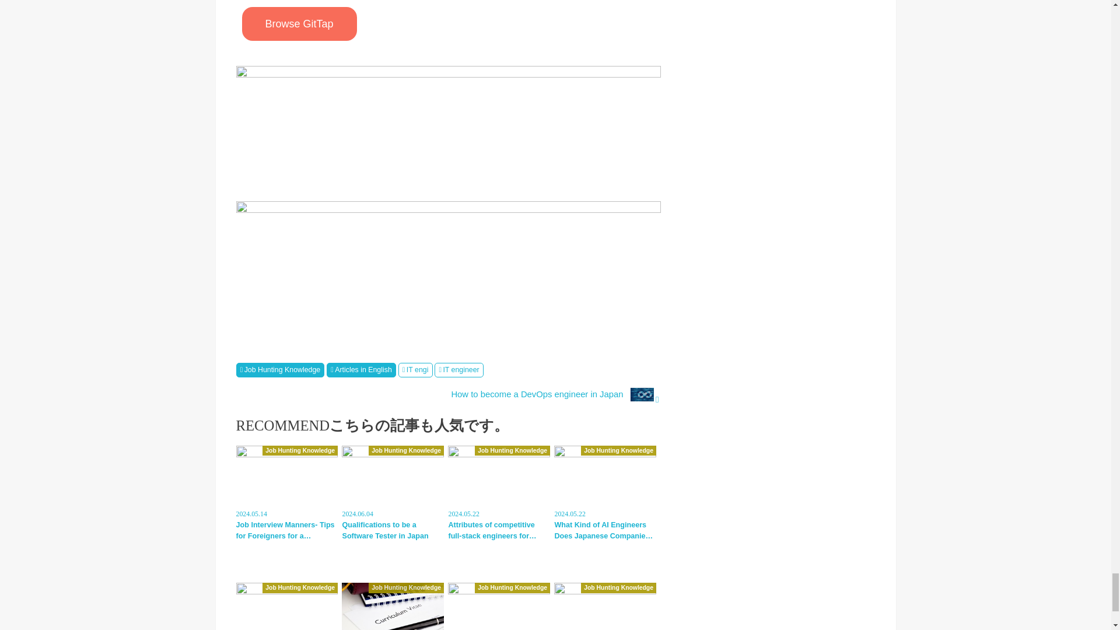  Describe the element at coordinates (605, 494) in the screenshot. I see `What Kind of AI Engineers Does Japanese Companies Want?` at that location.